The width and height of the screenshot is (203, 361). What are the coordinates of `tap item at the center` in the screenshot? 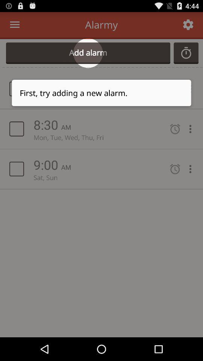 It's located at (101, 203).